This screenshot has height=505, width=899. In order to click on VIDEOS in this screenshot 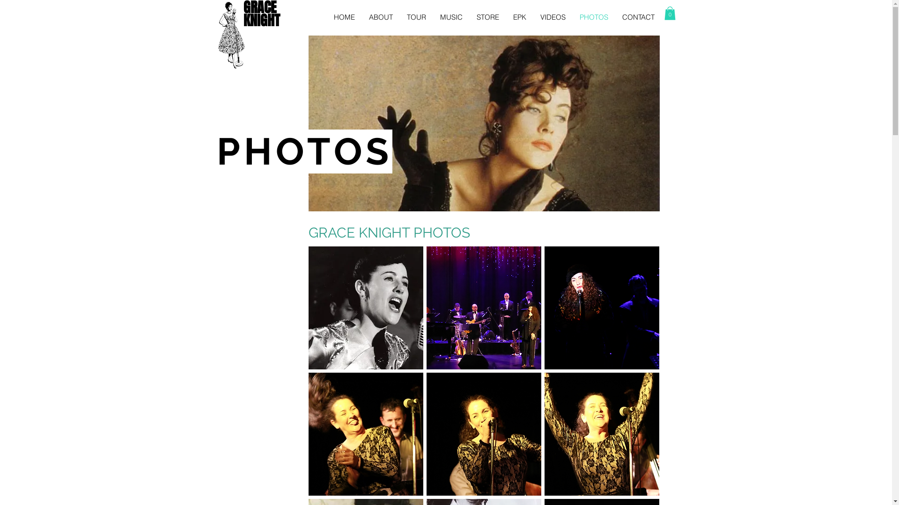, I will do `click(553, 17)`.